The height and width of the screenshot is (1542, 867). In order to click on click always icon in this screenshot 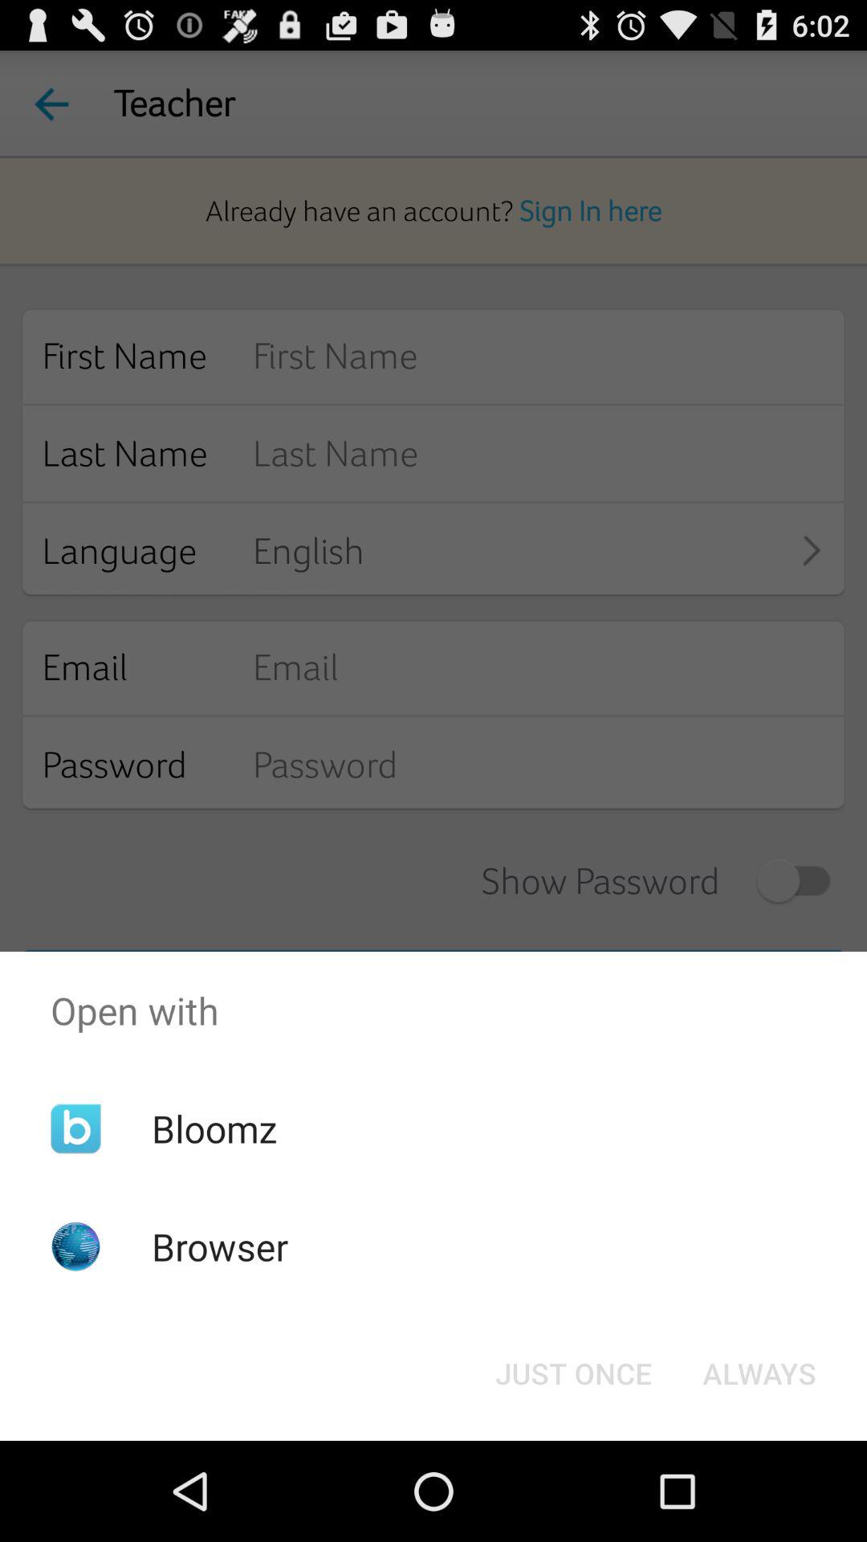, I will do `click(759, 1373)`.